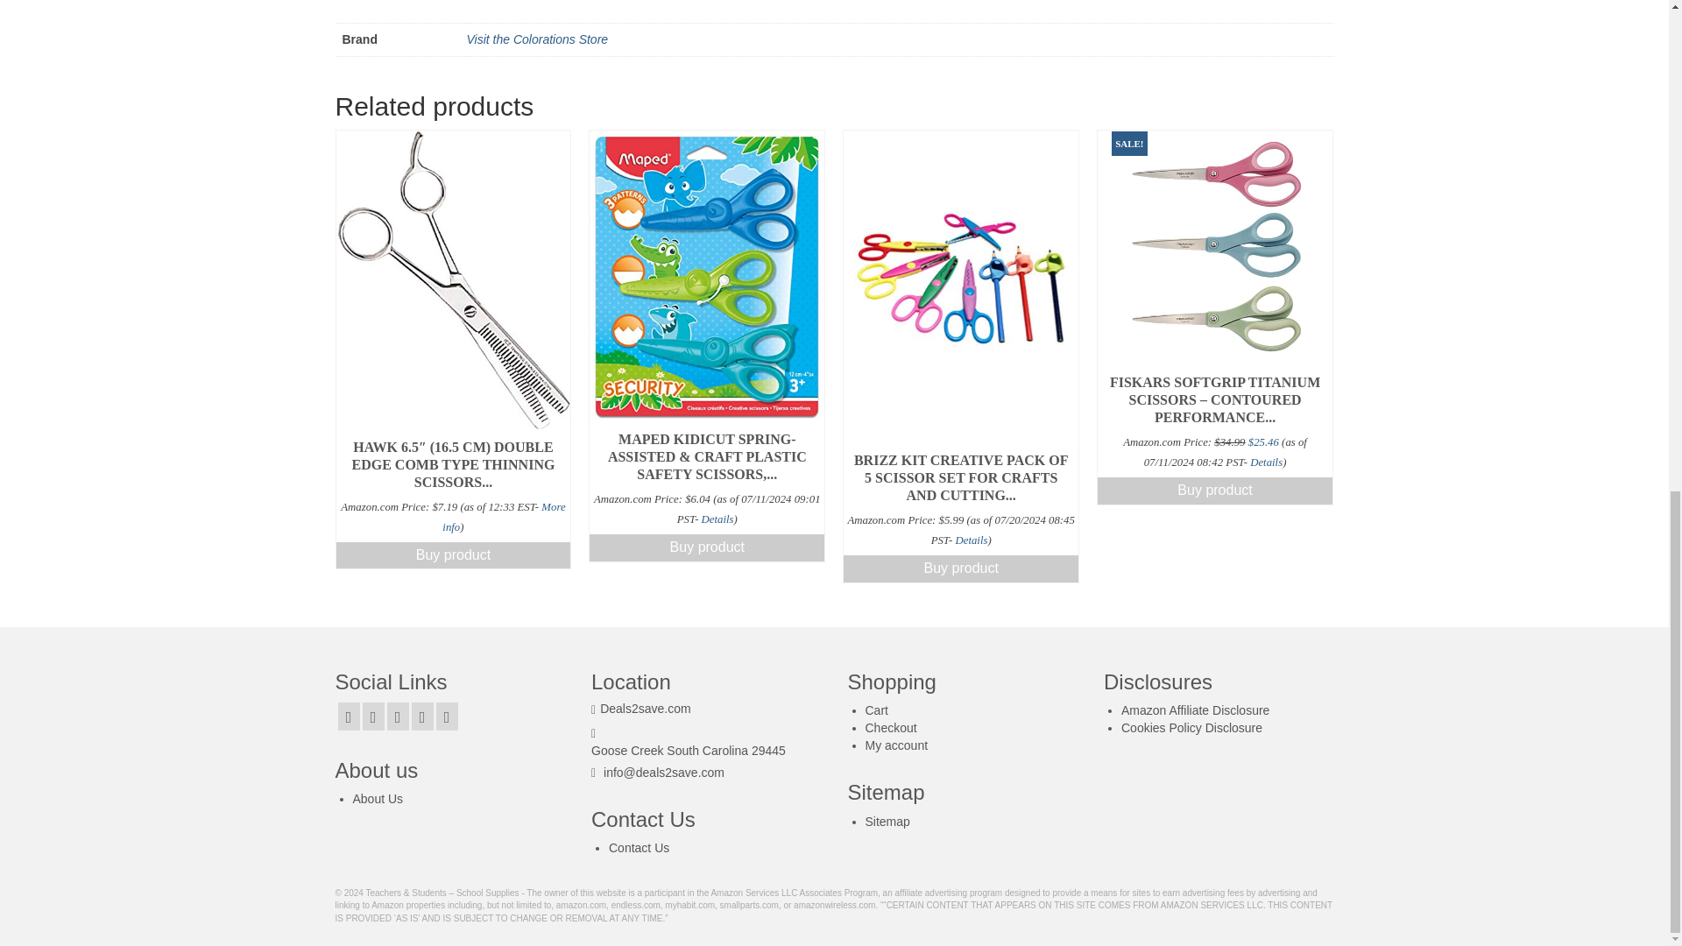 Image resolution: width=1682 pixels, height=946 pixels. What do you see at coordinates (960, 568) in the screenshot?
I see `Buy product` at bounding box center [960, 568].